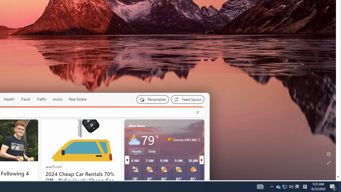 Image resolution: width=341 pixels, height=192 pixels. Describe the element at coordinates (58, 99) in the screenshot. I see `Autos` at that location.